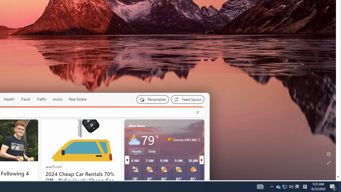 Image resolution: width=341 pixels, height=192 pixels. Describe the element at coordinates (58, 99) in the screenshot. I see `Autos` at that location.